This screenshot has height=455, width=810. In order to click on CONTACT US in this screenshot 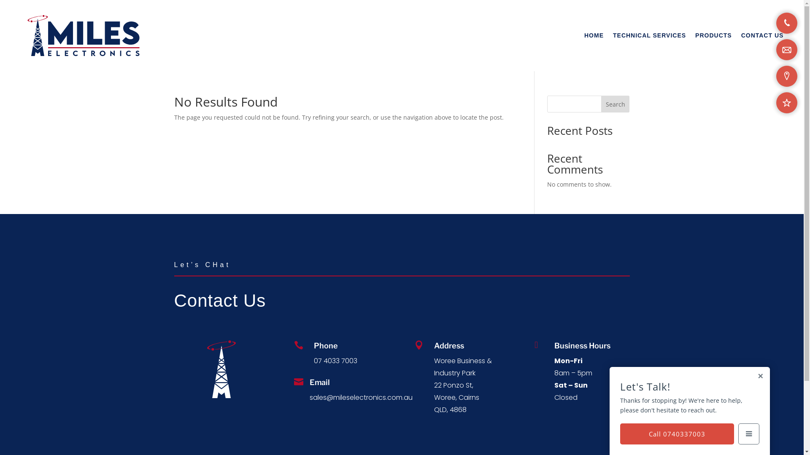, I will do `click(763, 35)`.